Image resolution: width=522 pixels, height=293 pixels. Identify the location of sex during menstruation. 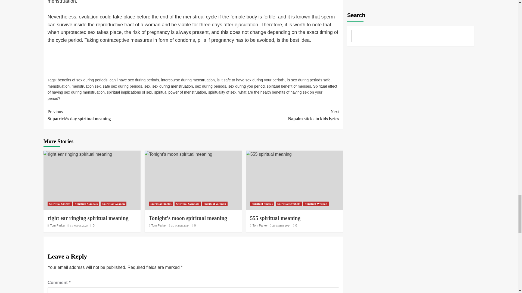
(172, 86).